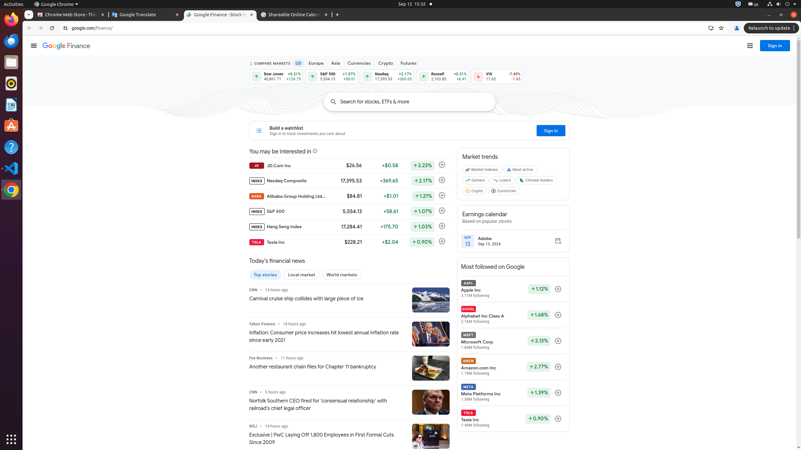 This screenshot has height=450, width=801. Describe the element at coordinates (328, 333) in the screenshot. I see `Yahoo Finance •  18 hours ago Inflation: Consumer price increases hit lowest annual inflation rate since early 2021` at that location.